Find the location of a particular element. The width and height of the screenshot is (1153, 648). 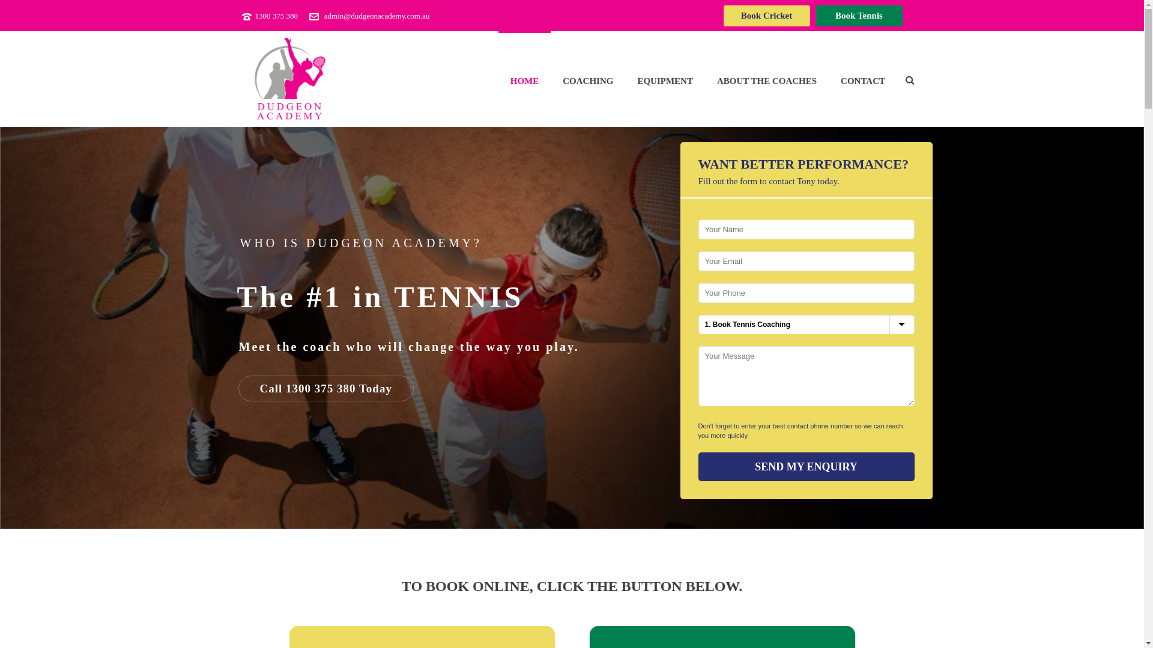

HOME is located at coordinates (525, 79).